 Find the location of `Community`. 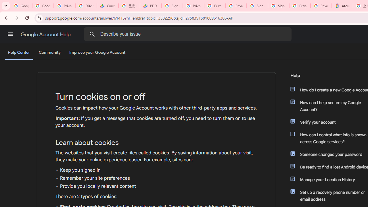

Community is located at coordinates (49, 53).